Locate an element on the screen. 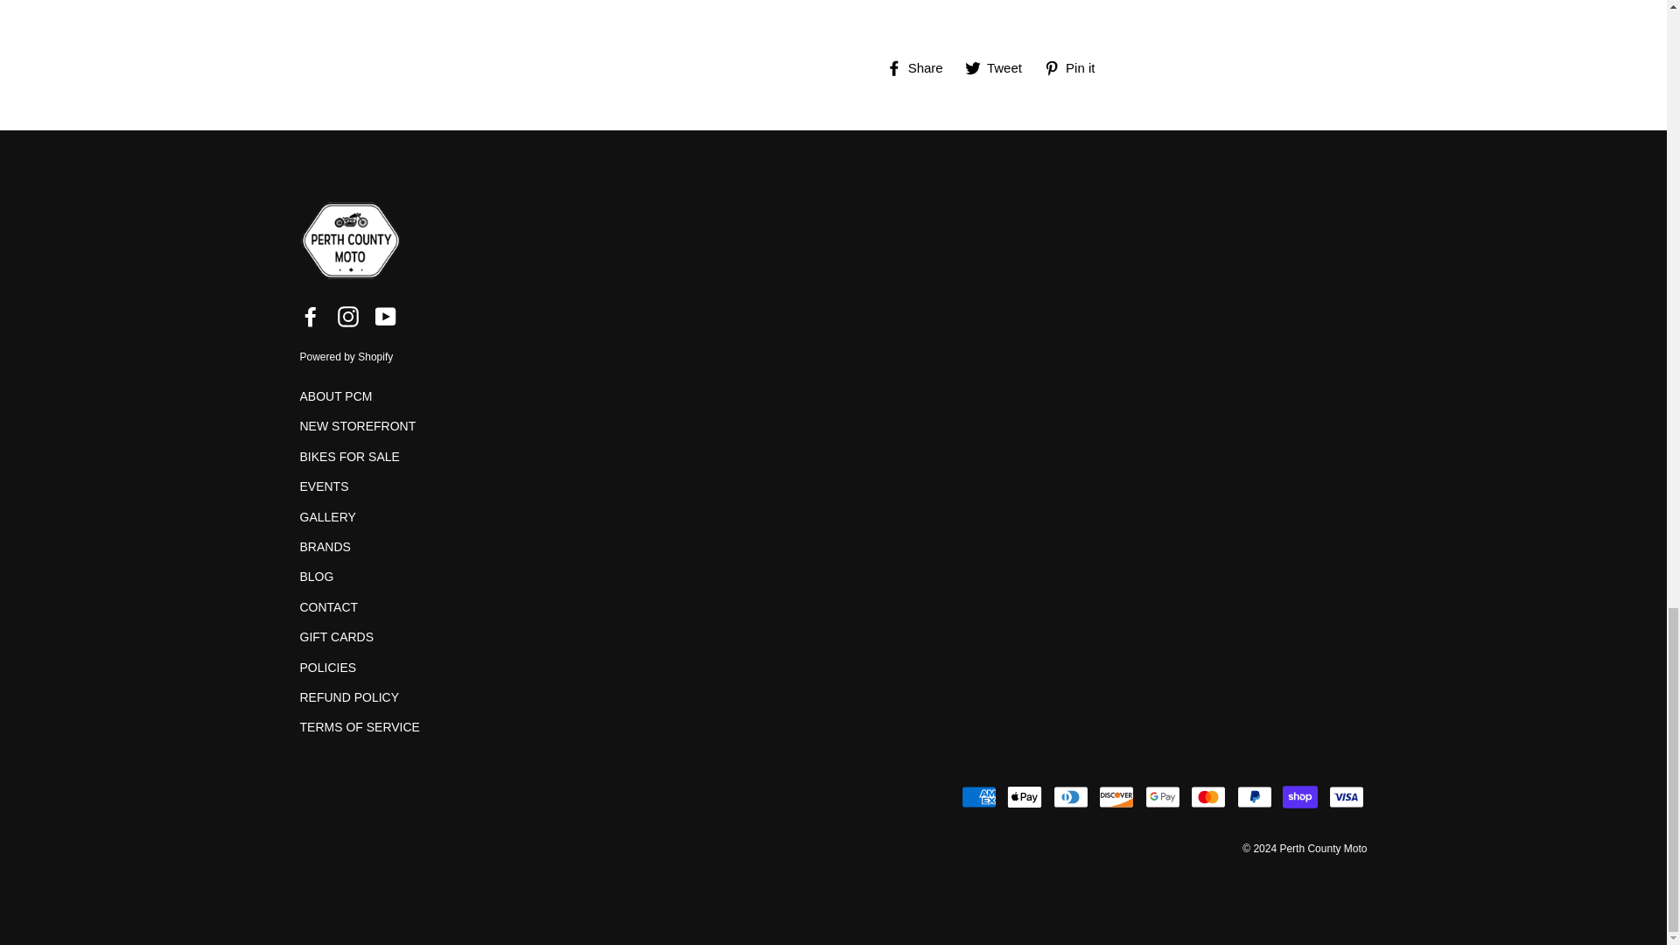 This screenshot has width=1680, height=945. Perth County Moto on Facebook is located at coordinates (310, 315).